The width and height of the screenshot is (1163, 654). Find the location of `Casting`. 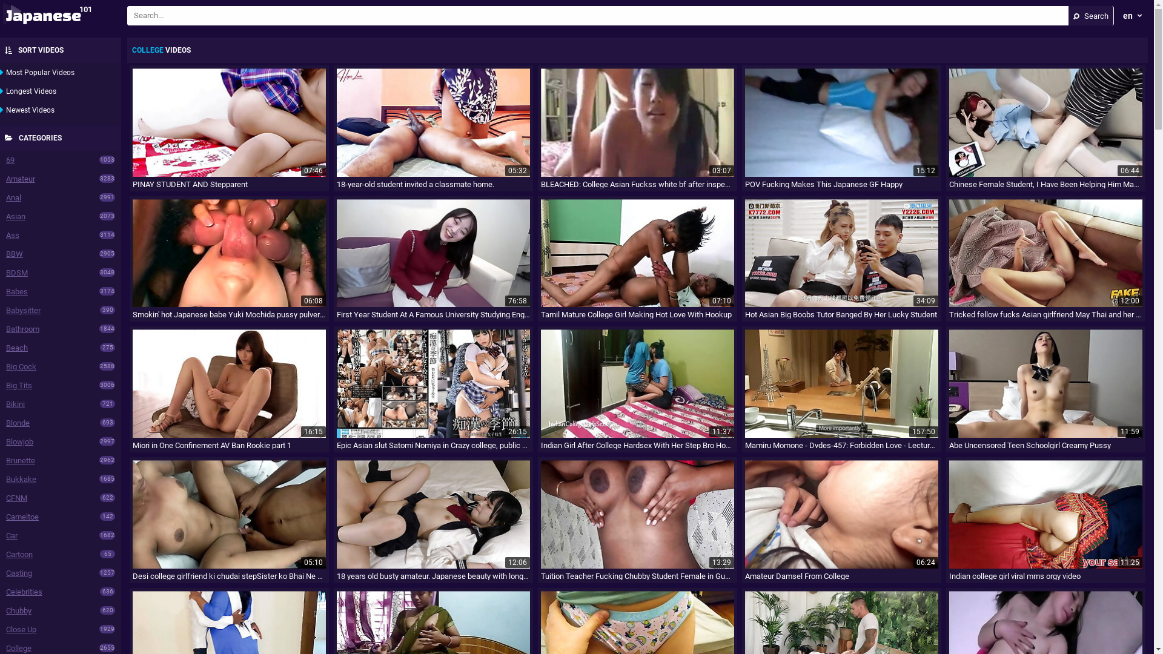

Casting is located at coordinates (19, 573).